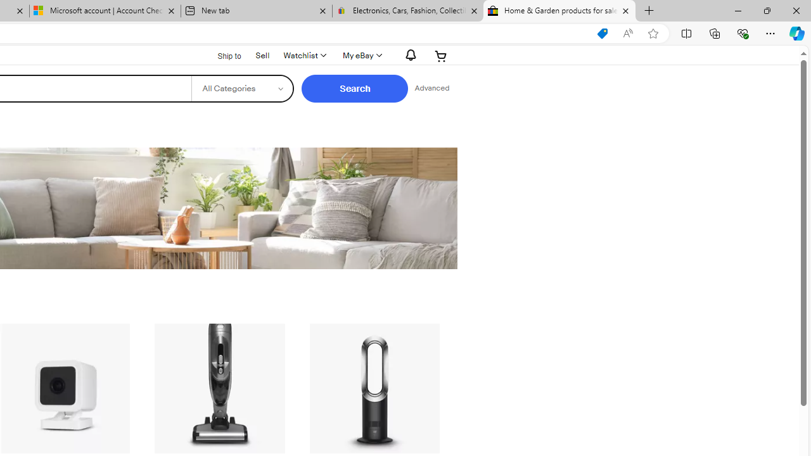  I want to click on Notifications, so click(407, 55).